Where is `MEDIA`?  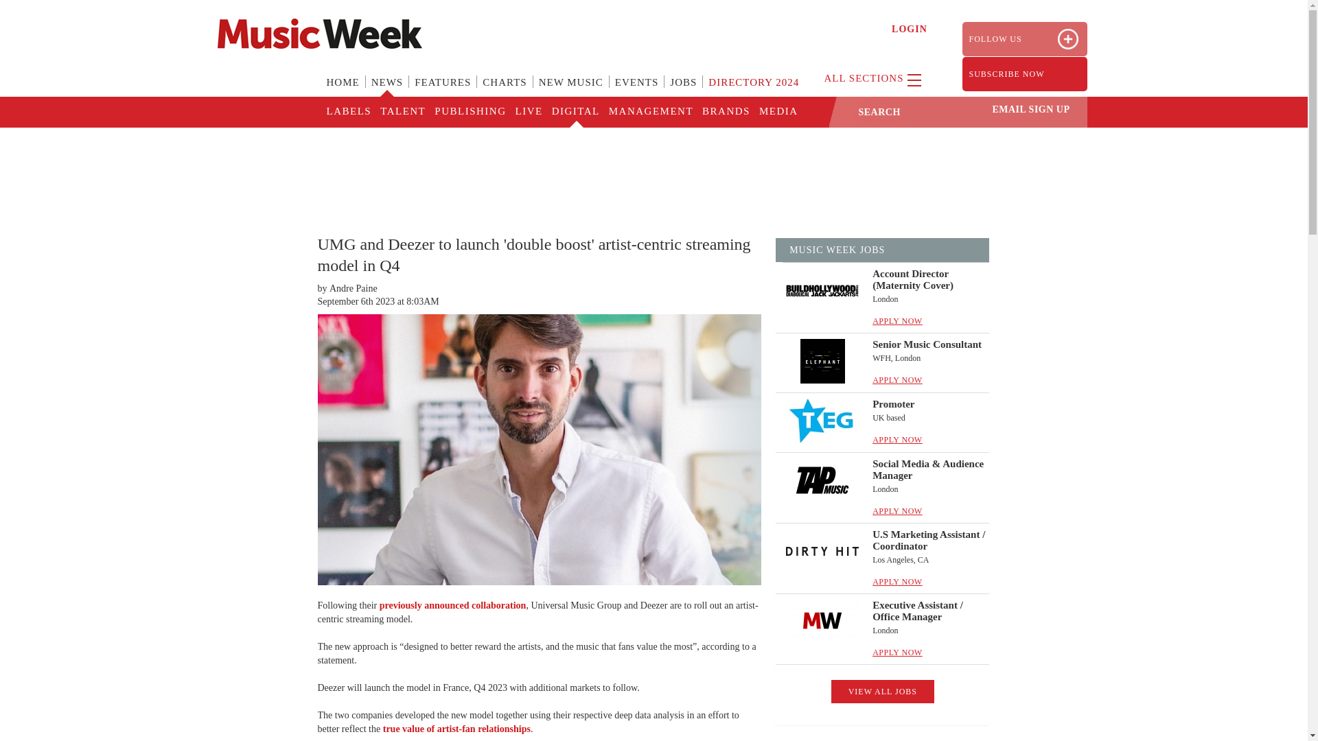
MEDIA is located at coordinates (777, 112).